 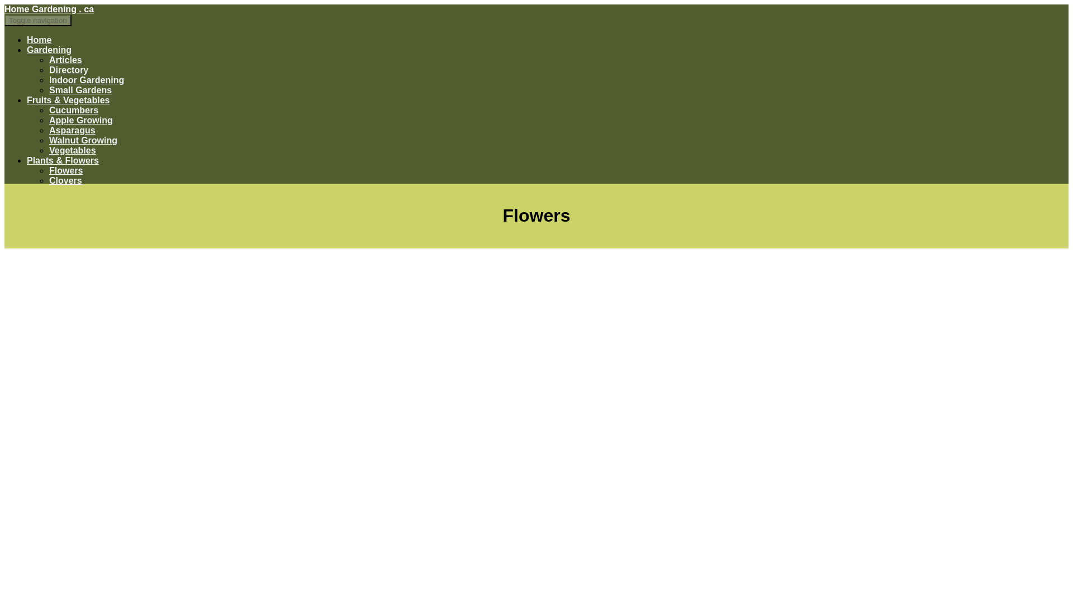 What do you see at coordinates (87, 80) in the screenshot?
I see `Indoor Gardening` at bounding box center [87, 80].